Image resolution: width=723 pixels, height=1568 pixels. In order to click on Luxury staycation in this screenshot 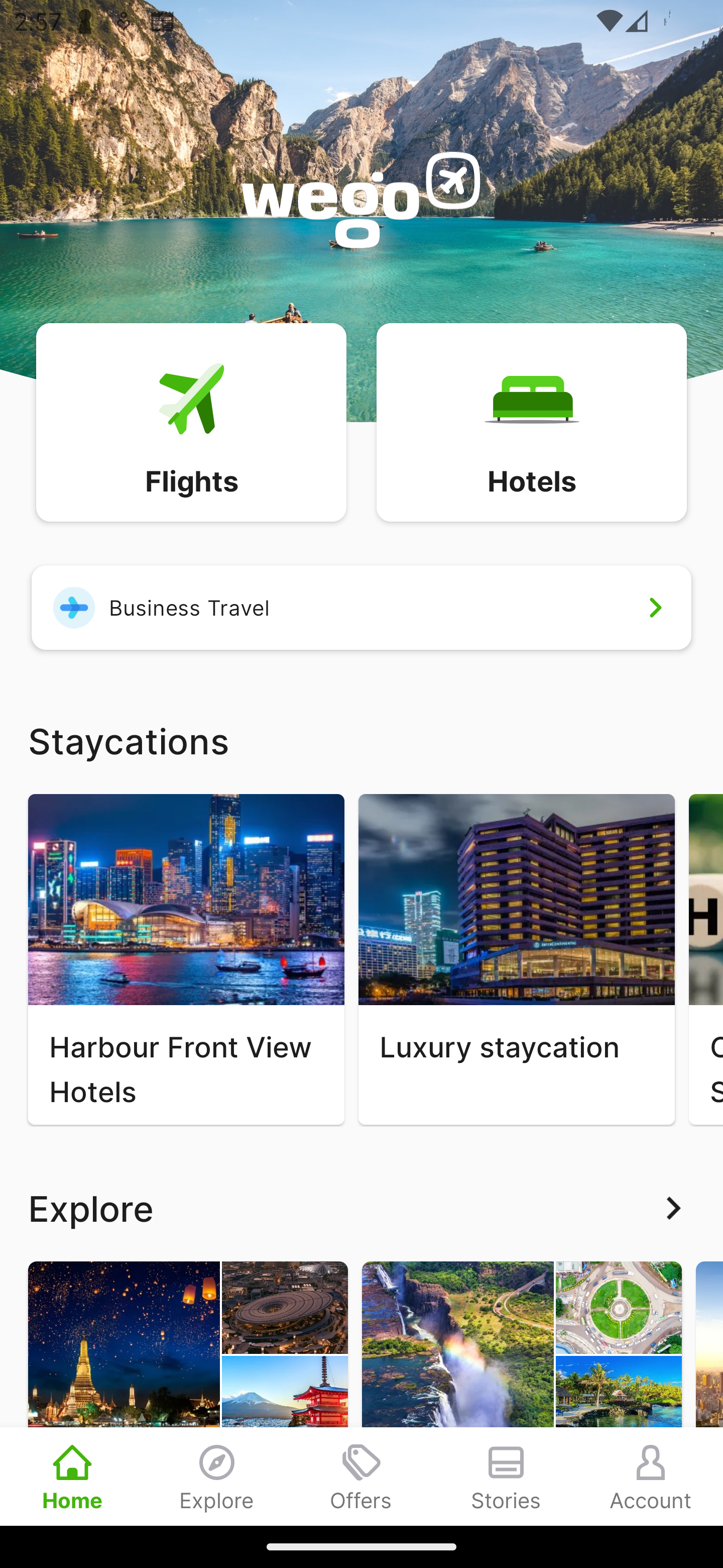, I will do `click(516, 959)`.